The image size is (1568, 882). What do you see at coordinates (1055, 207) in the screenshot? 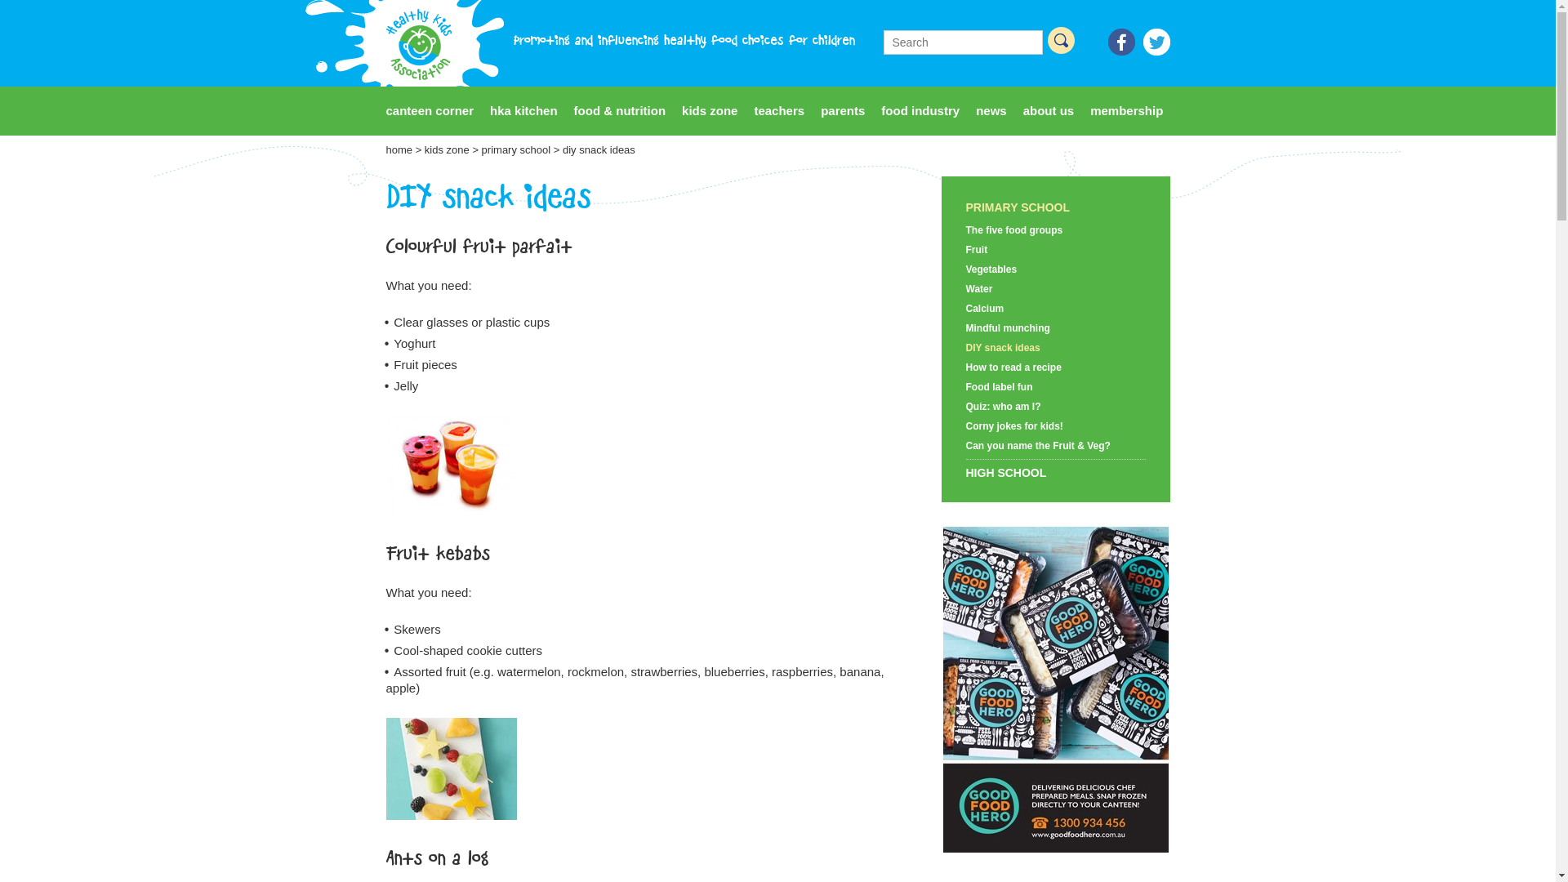
I see `PRIMARY SCHOOL` at bounding box center [1055, 207].